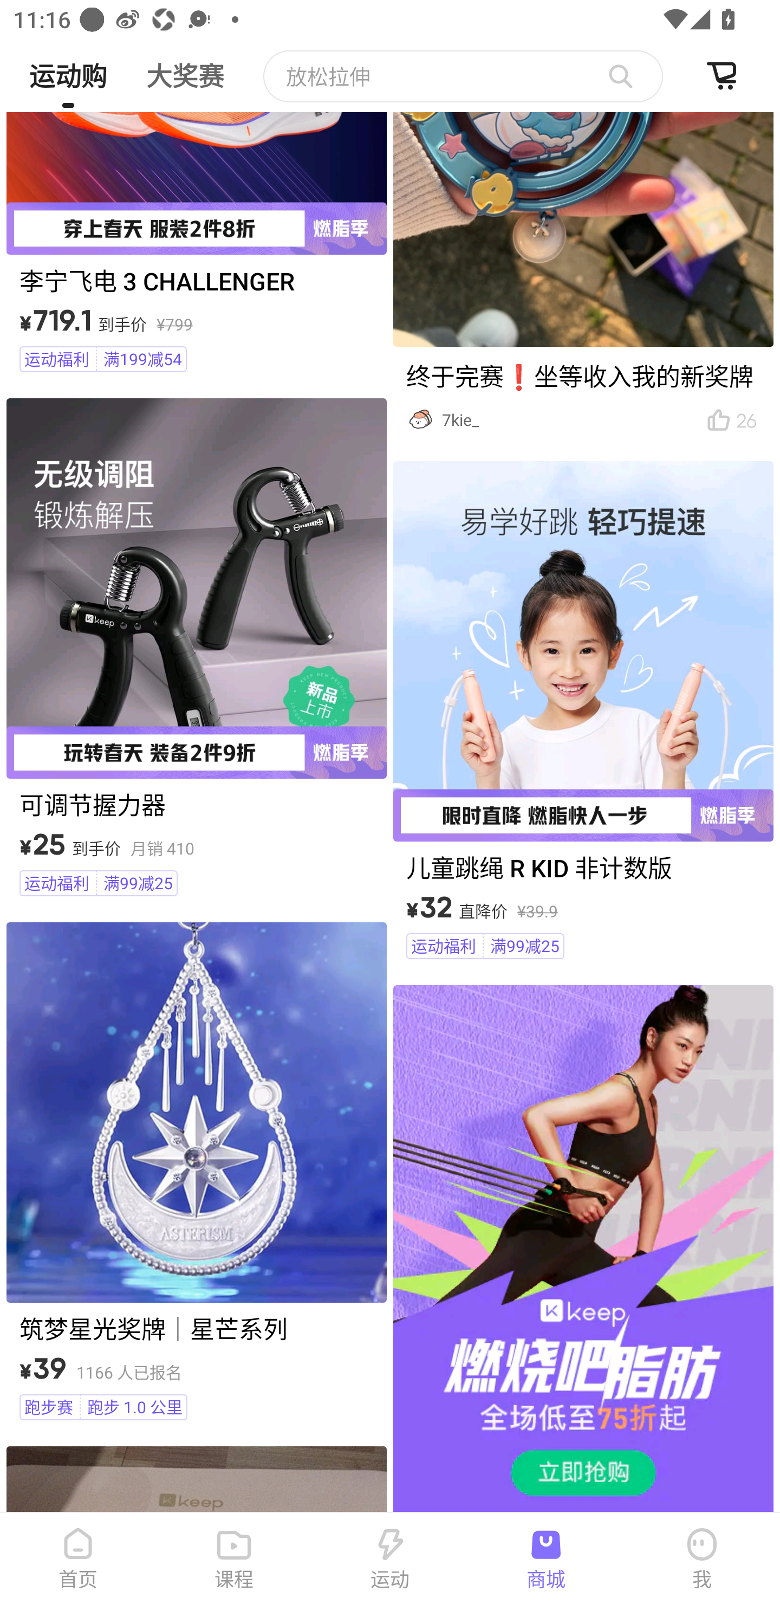 The image size is (780, 1604). Describe the element at coordinates (390, 1558) in the screenshot. I see `运动` at that location.